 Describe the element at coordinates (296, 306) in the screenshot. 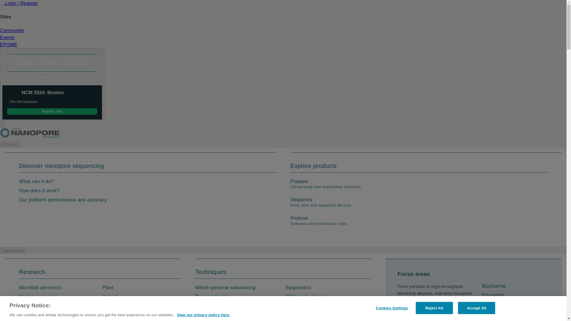

I see `Our platform performance and accuracy` at that location.